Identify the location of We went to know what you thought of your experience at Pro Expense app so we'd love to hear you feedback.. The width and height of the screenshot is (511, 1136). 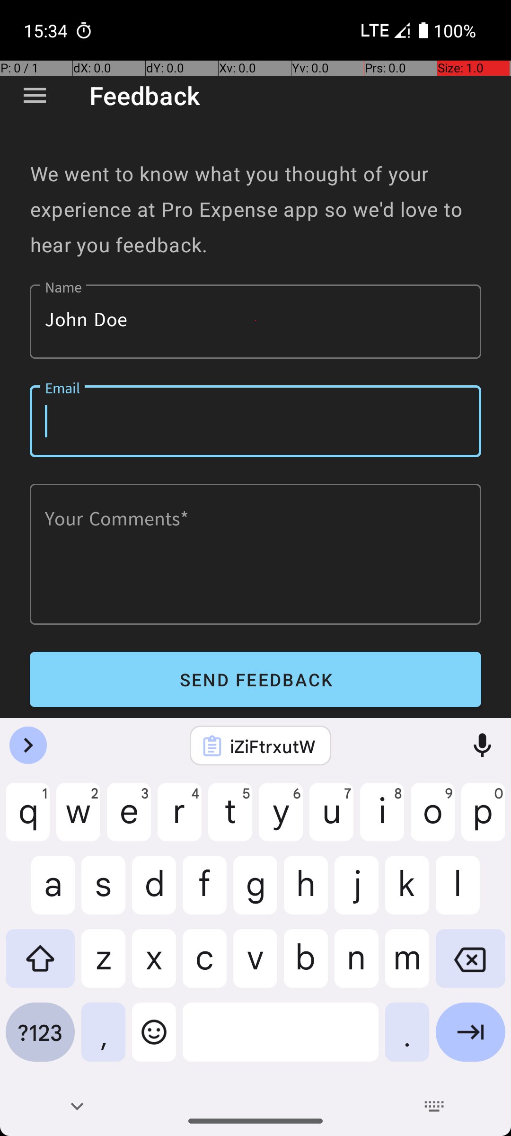
(255, 209).